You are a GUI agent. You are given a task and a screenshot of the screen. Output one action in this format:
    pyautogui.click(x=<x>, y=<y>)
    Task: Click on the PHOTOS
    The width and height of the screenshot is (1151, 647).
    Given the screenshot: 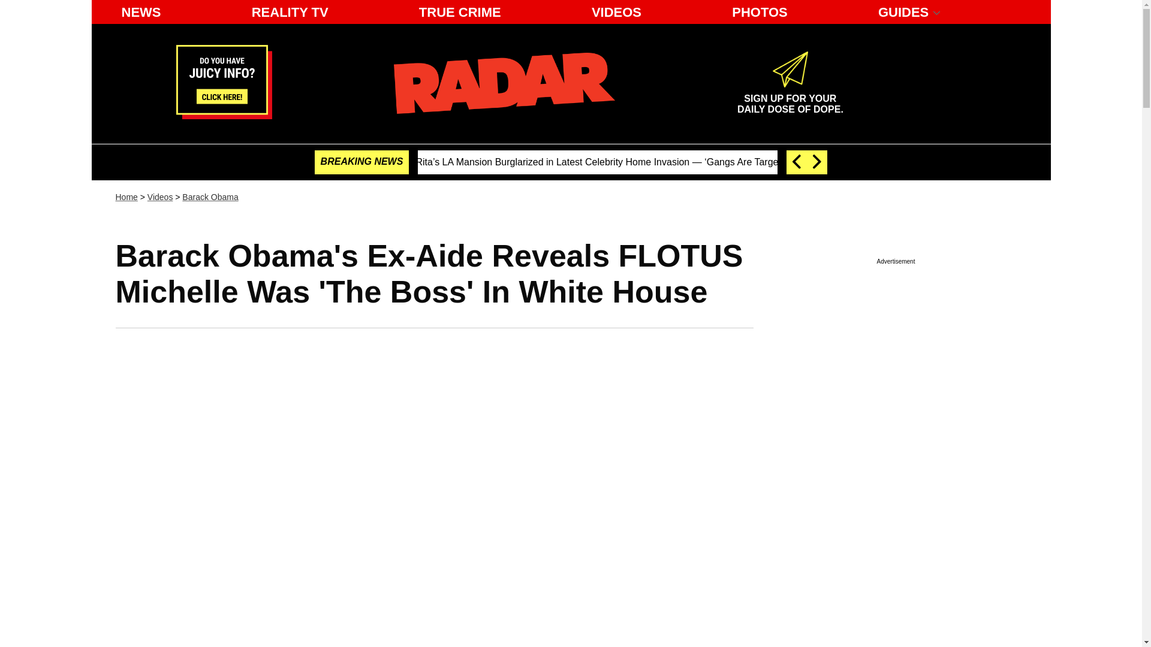 What is the action you would take?
    pyautogui.click(x=760, y=12)
    